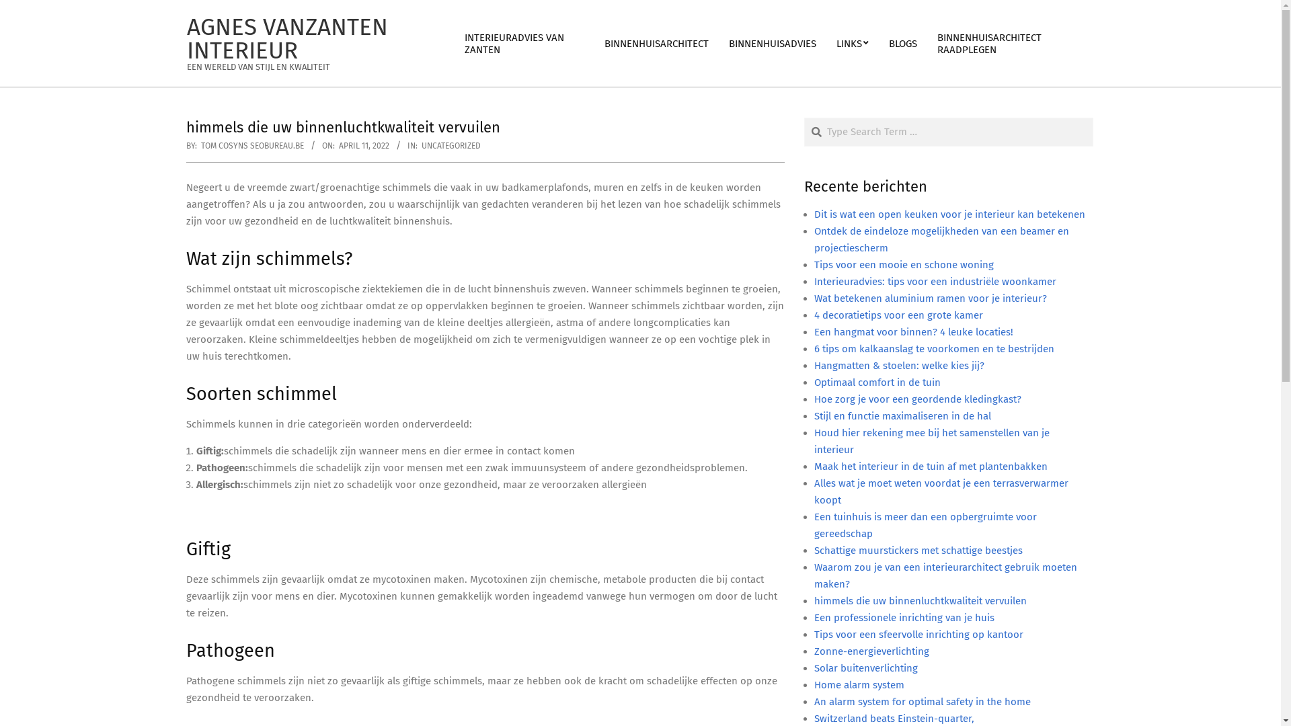 This screenshot has height=726, width=1291. What do you see at coordinates (904, 618) in the screenshot?
I see `Een professionele inrichting van je huis` at bounding box center [904, 618].